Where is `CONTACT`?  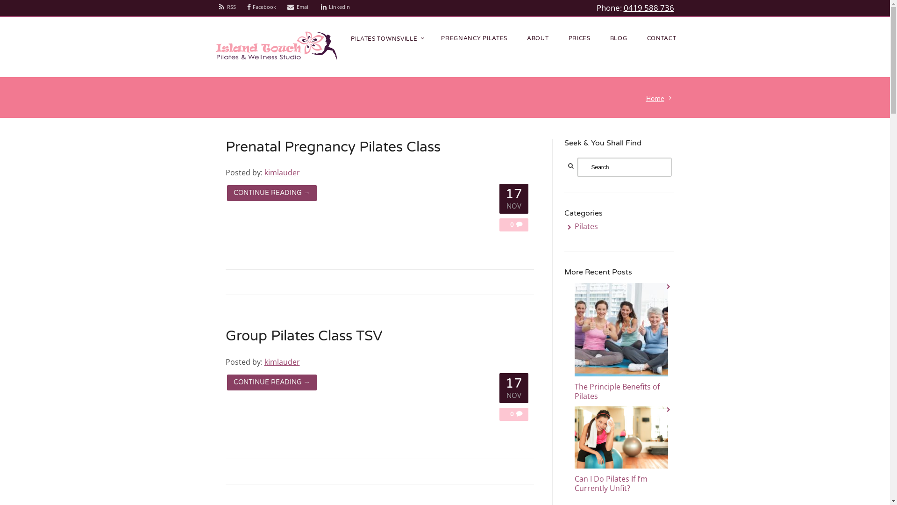
CONTACT is located at coordinates (662, 39).